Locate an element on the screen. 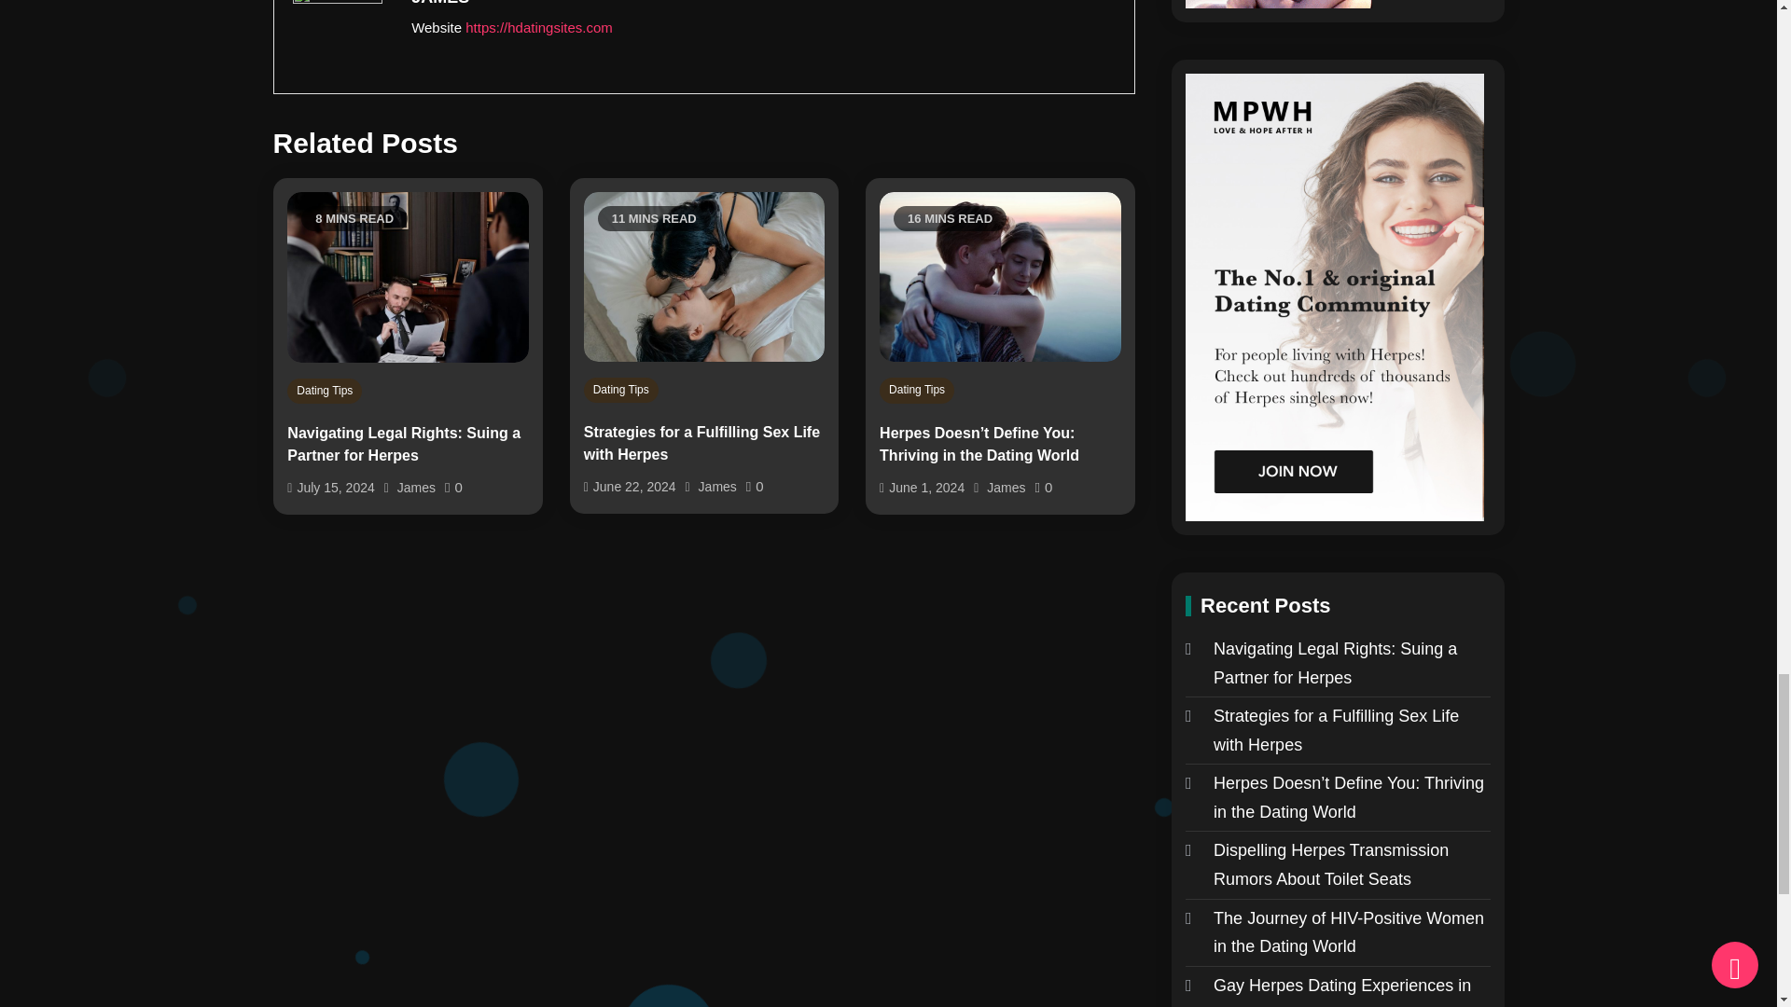 This screenshot has height=1007, width=1791. Posts by James is located at coordinates (761, 5).